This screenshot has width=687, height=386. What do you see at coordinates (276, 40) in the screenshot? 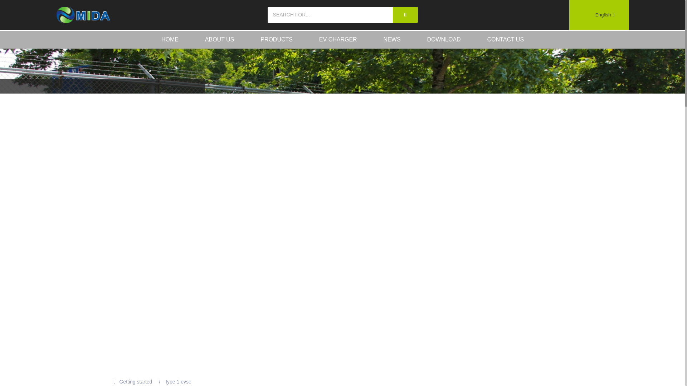
I see `PRODUCTS` at bounding box center [276, 40].